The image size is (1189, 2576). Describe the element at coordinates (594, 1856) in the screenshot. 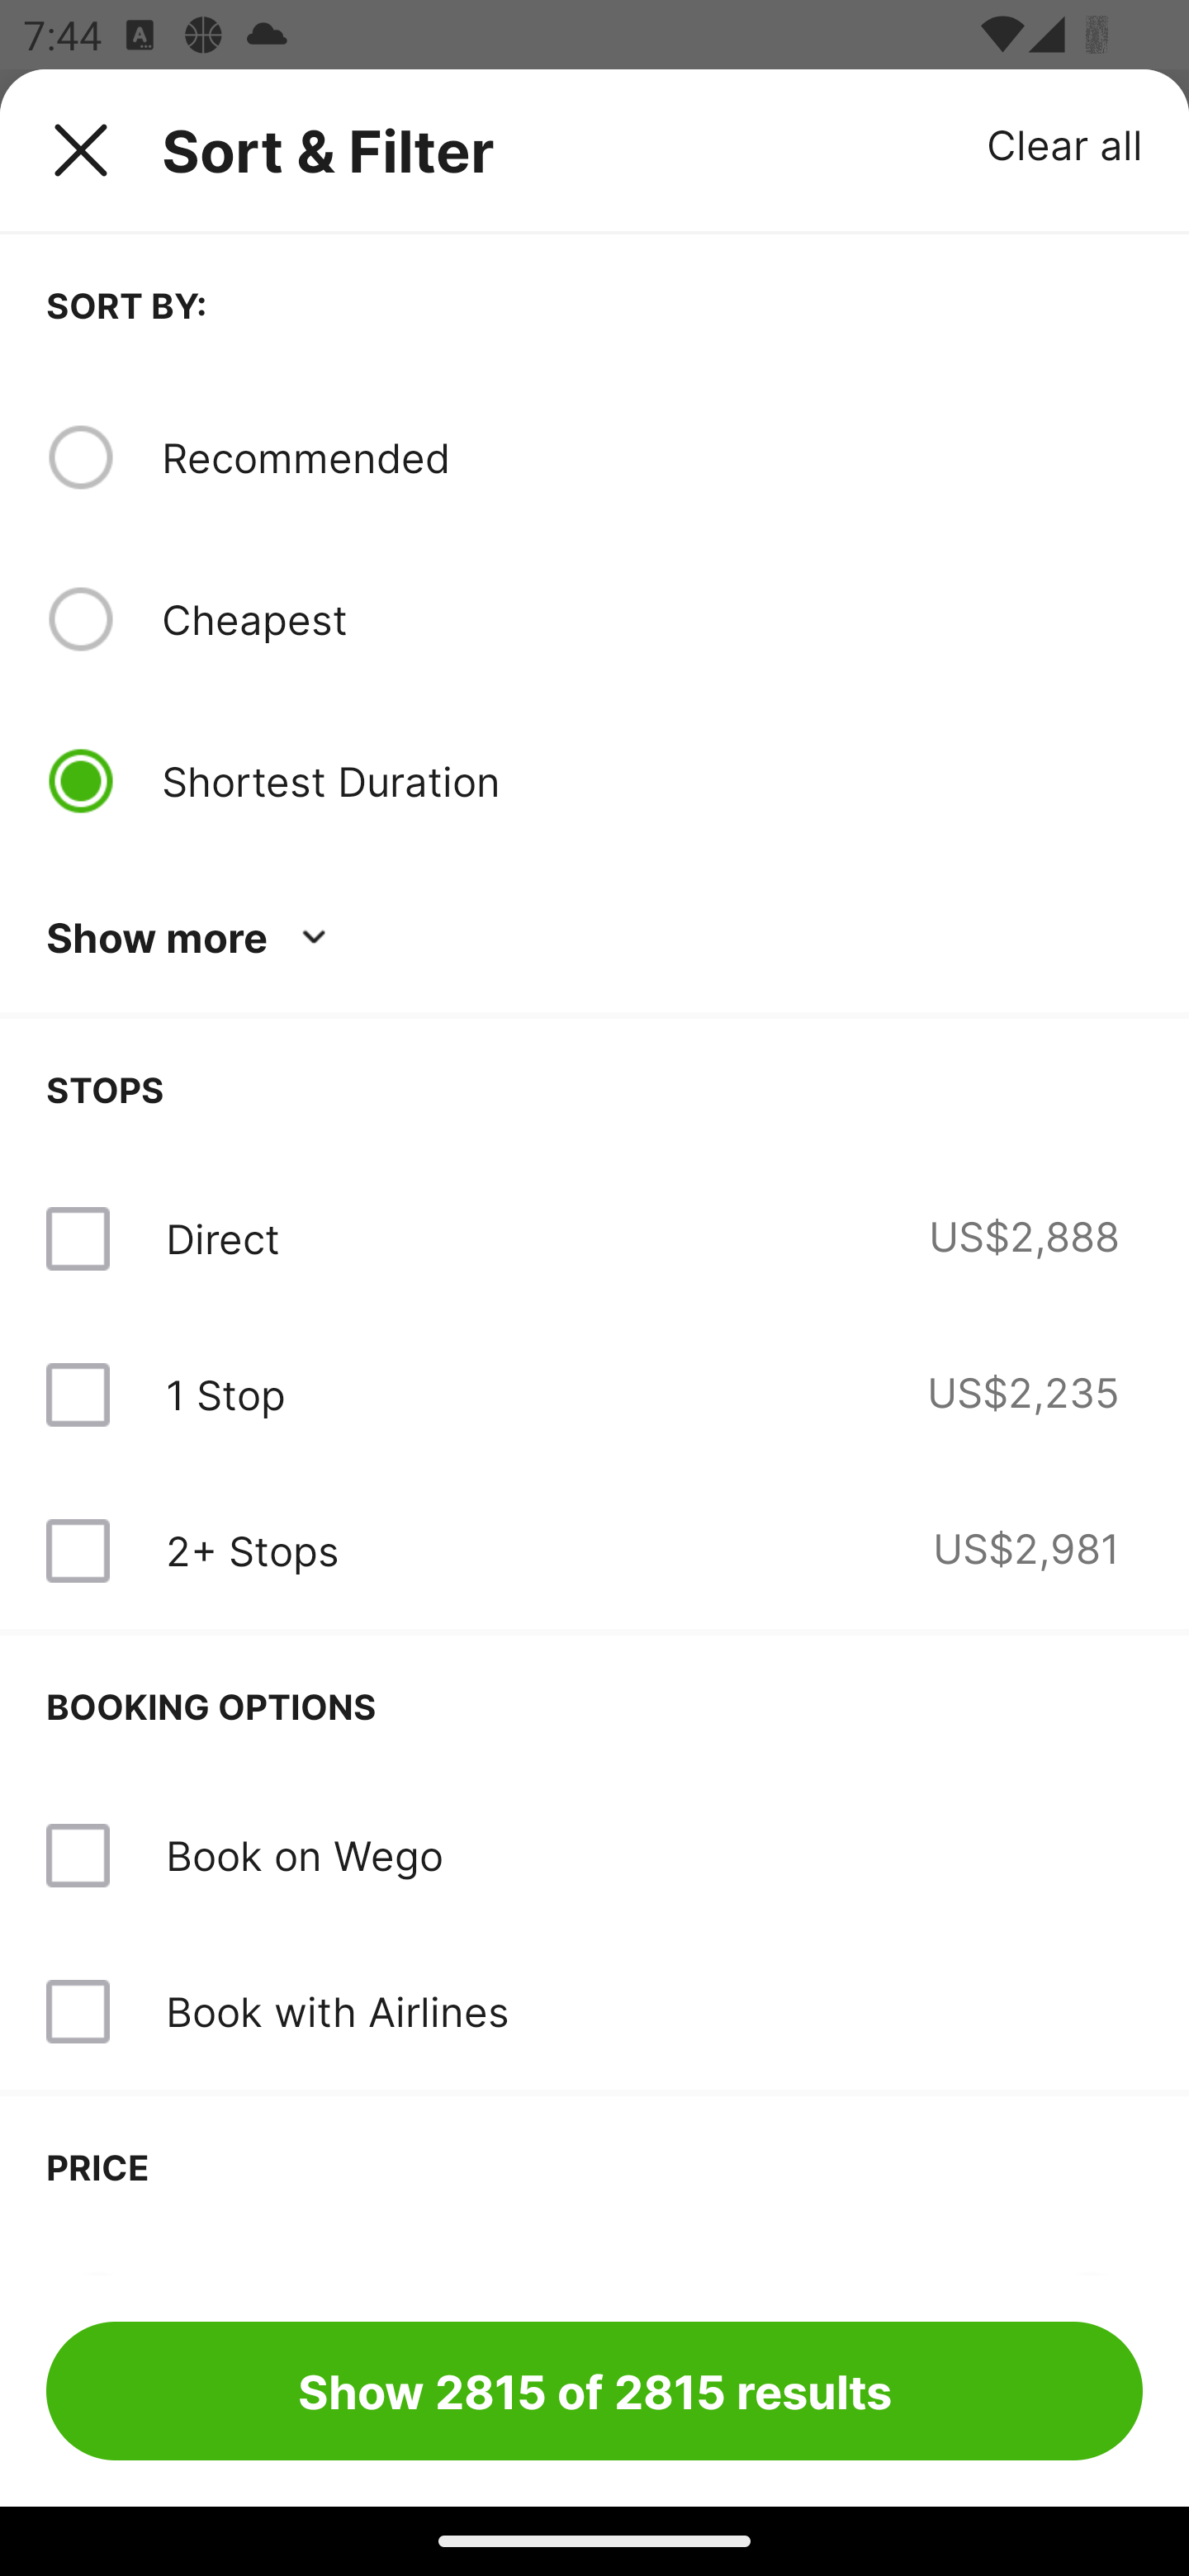

I see `Book on Wego` at that location.